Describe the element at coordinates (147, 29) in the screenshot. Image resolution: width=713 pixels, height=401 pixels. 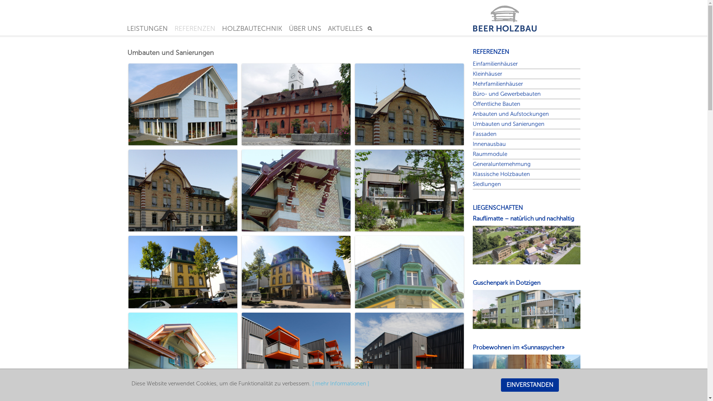
I see `LEISTUNGEN` at that location.